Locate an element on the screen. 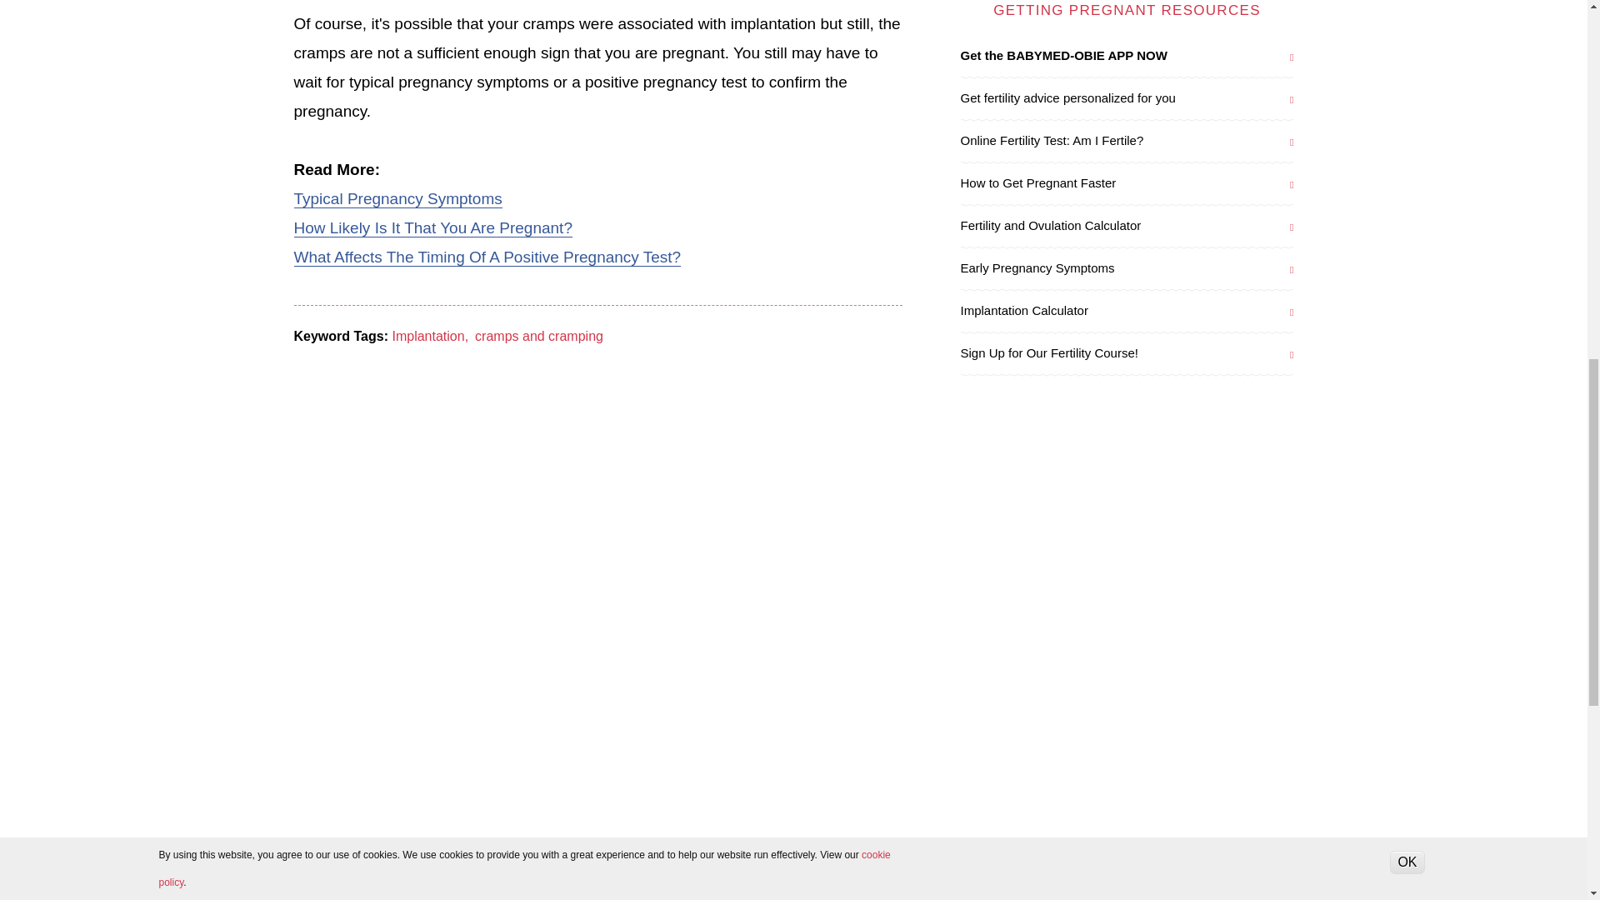  How Likely Is It That You Are Pregnant? is located at coordinates (432, 228).